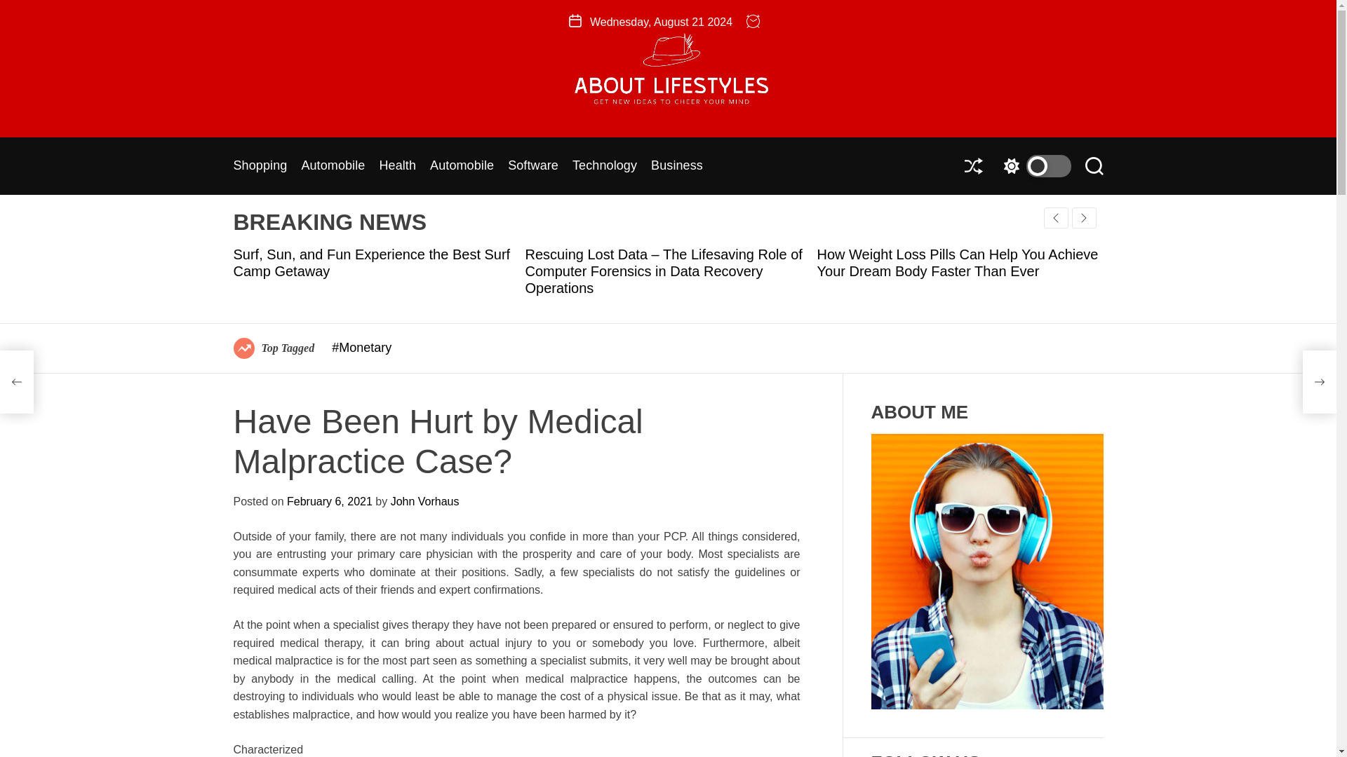 This screenshot has height=757, width=1347. I want to click on Surf, Sun, and Fun Experience the Best Surf Camp Getaway, so click(372, 263).